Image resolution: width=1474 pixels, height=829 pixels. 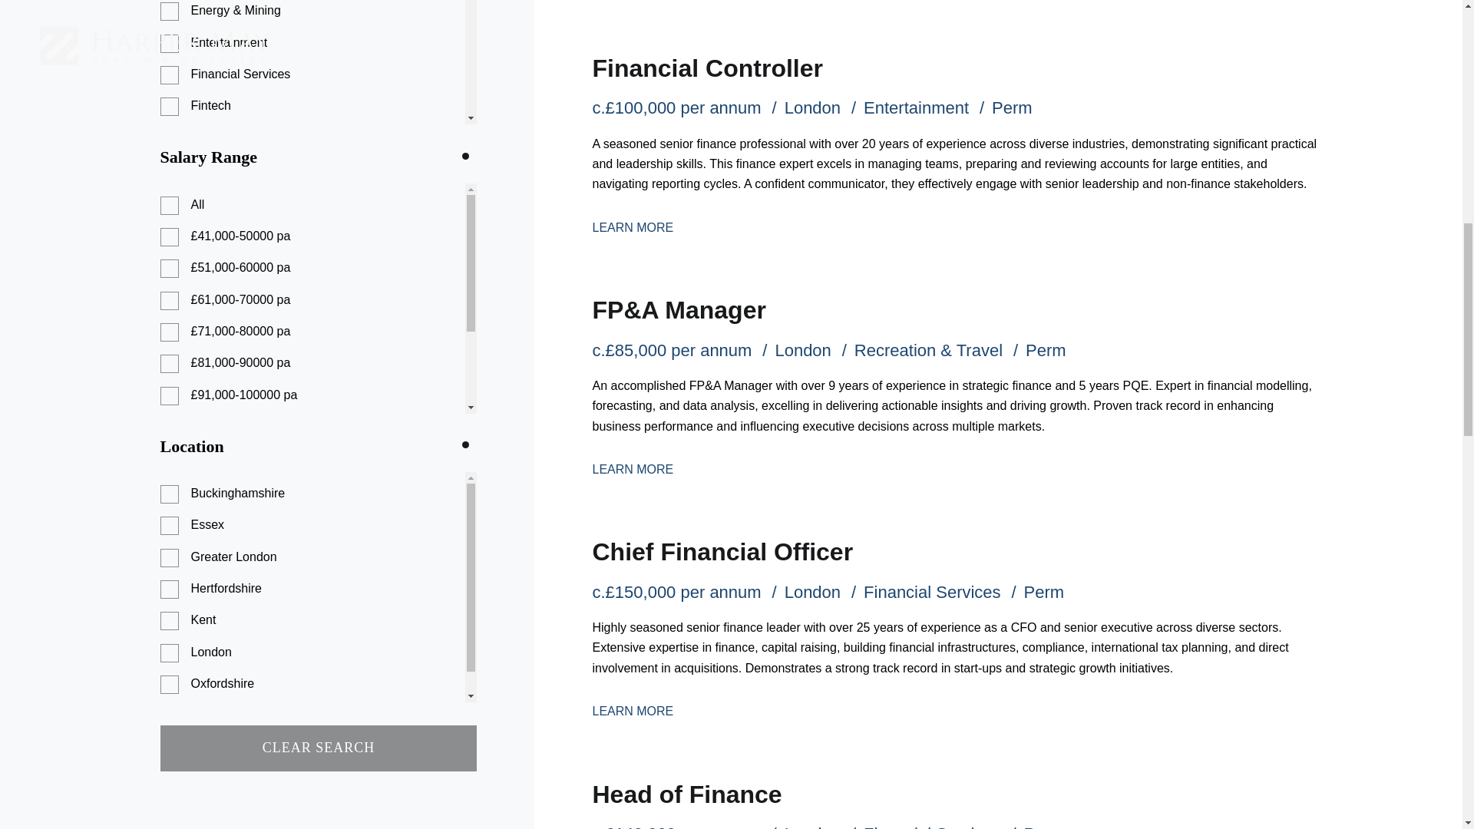 I want to click on CLEAR SEARCH, so click(x=318, y=748).